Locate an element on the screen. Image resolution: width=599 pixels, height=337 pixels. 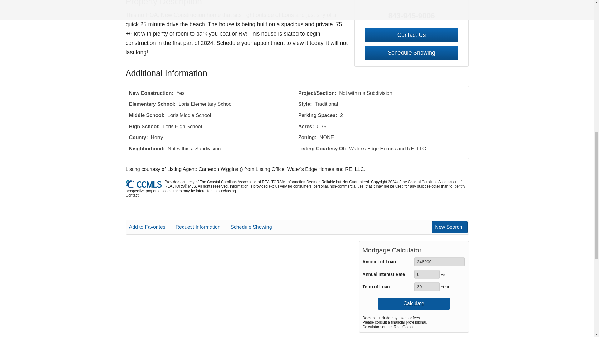
30 is located at coordinates (427, 286).